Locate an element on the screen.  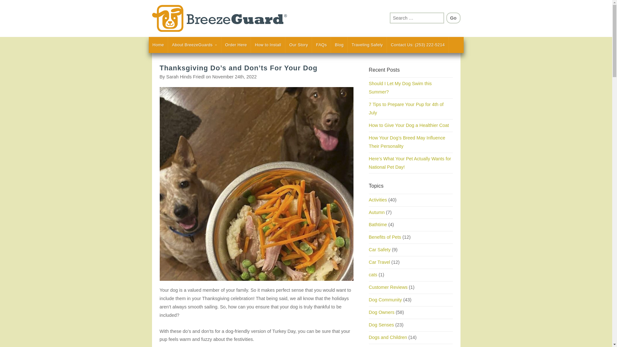
cats is located at coordinates (373, 274).